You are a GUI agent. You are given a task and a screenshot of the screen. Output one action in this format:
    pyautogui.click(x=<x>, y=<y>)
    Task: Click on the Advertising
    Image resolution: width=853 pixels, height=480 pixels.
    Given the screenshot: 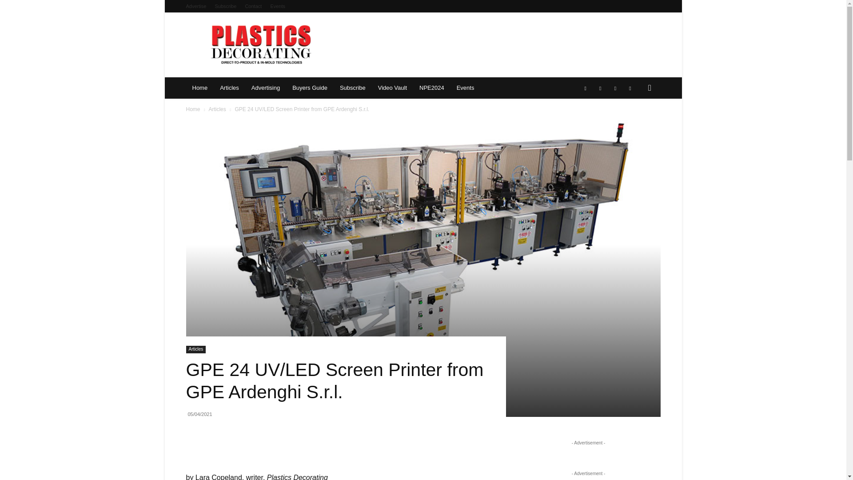 What is the action you would take?
    pyautogui.click(x=266, y=88)
    